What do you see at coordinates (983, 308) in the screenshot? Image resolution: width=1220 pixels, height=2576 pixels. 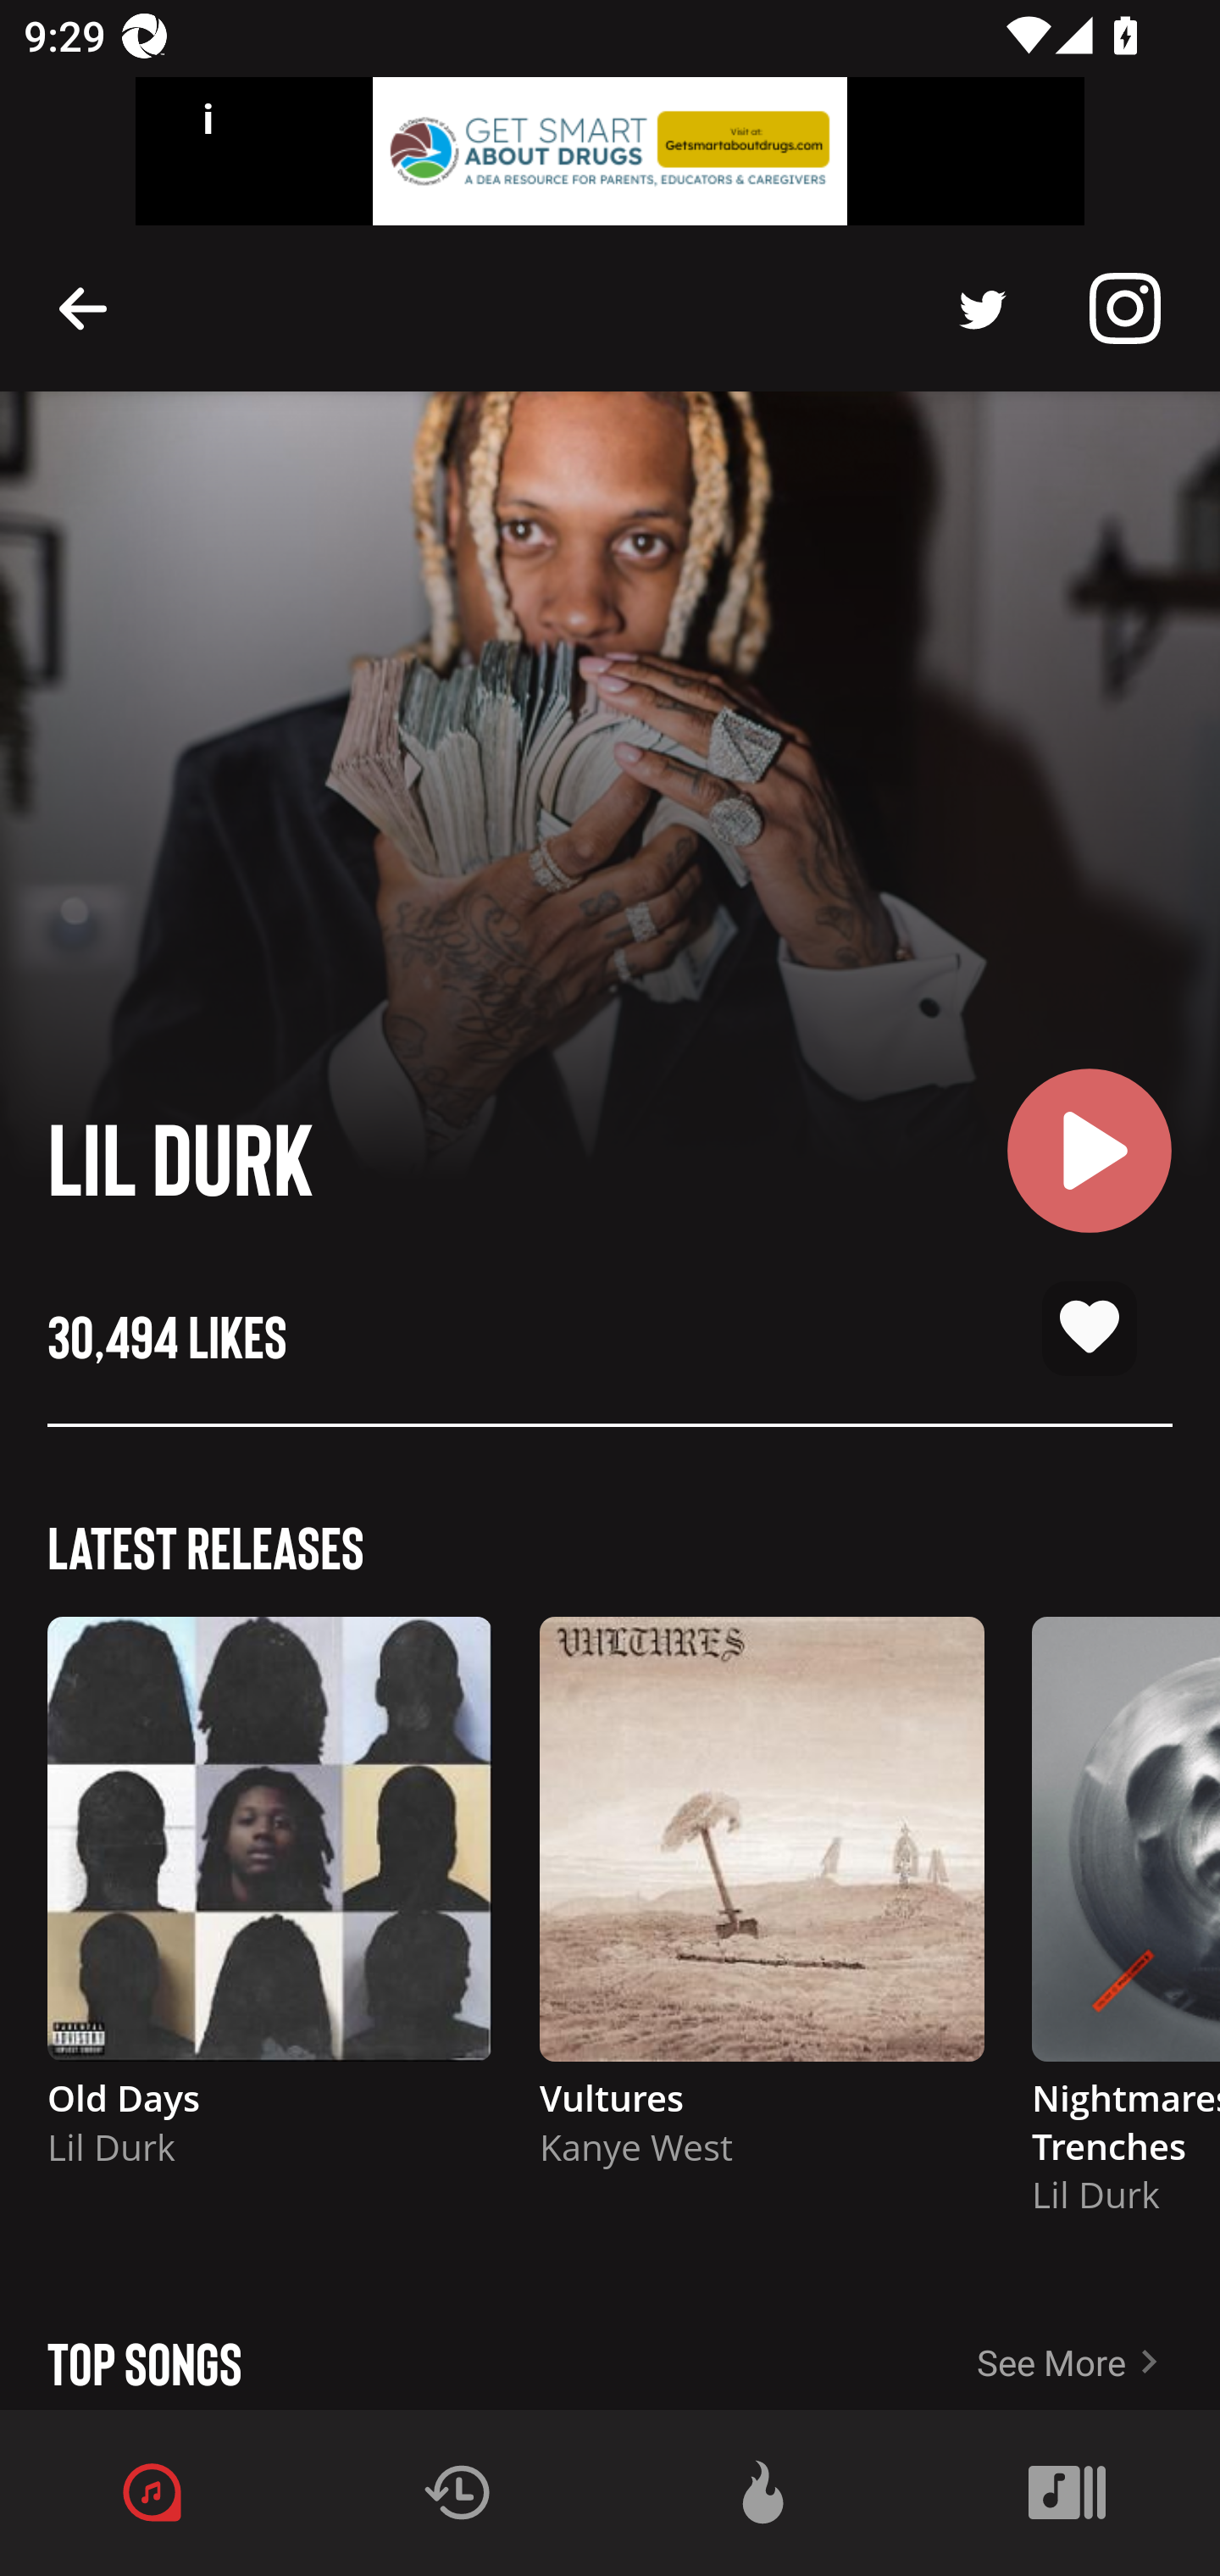 I see `Description` at bounding box center [983, 308].